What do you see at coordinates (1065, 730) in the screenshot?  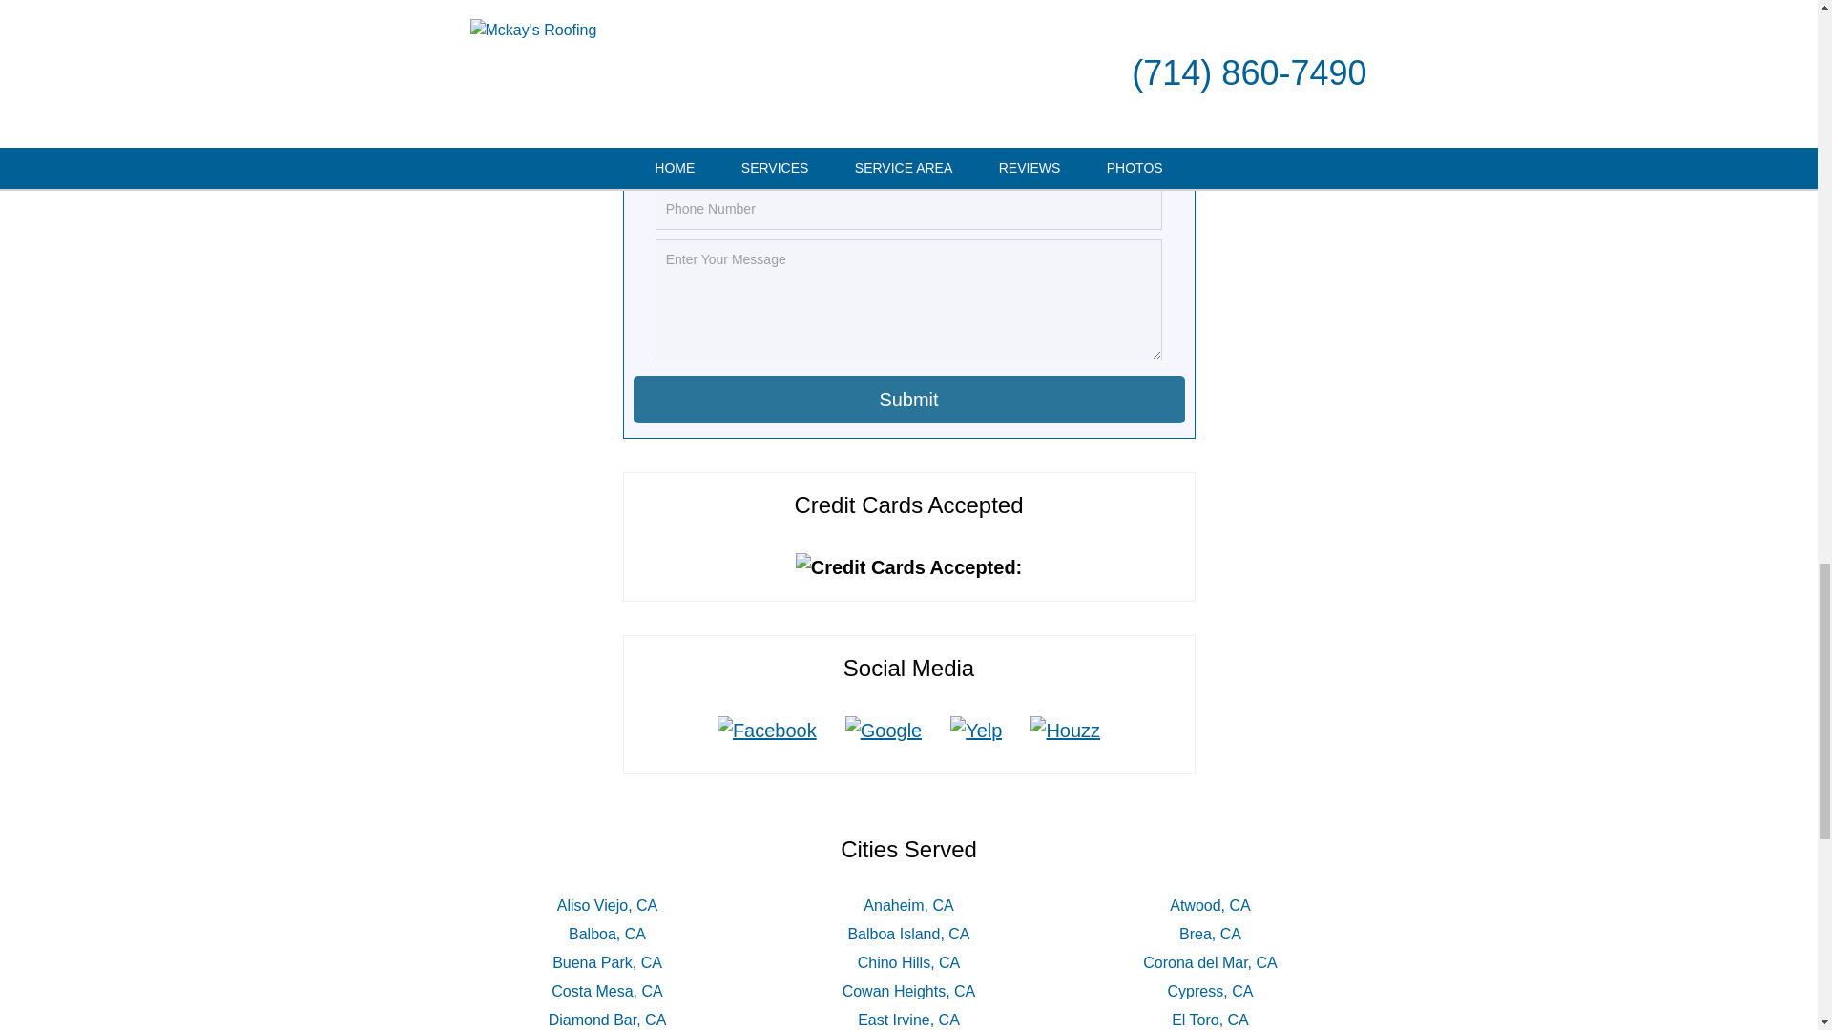 I see `Houzz` at bounding box center [1065, 730].